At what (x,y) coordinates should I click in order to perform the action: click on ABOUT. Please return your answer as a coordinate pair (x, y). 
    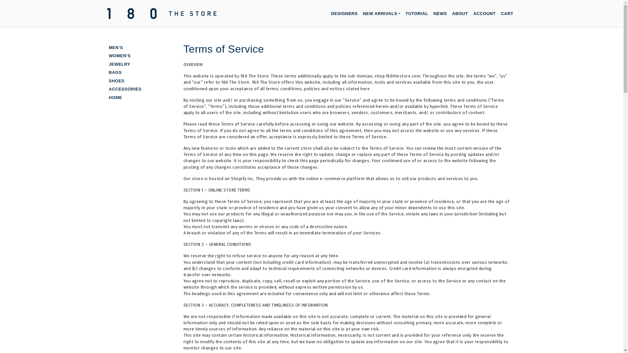
    Looking at the image, I should click on (460, 14).